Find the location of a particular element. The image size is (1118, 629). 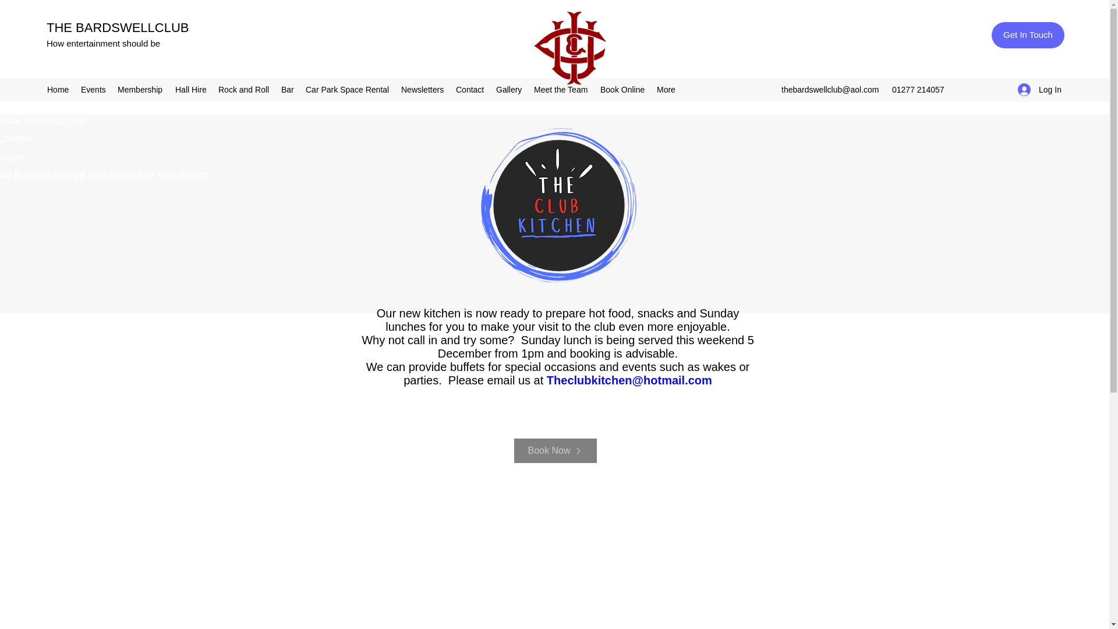

Book Online is located at coordinates (622, 90).